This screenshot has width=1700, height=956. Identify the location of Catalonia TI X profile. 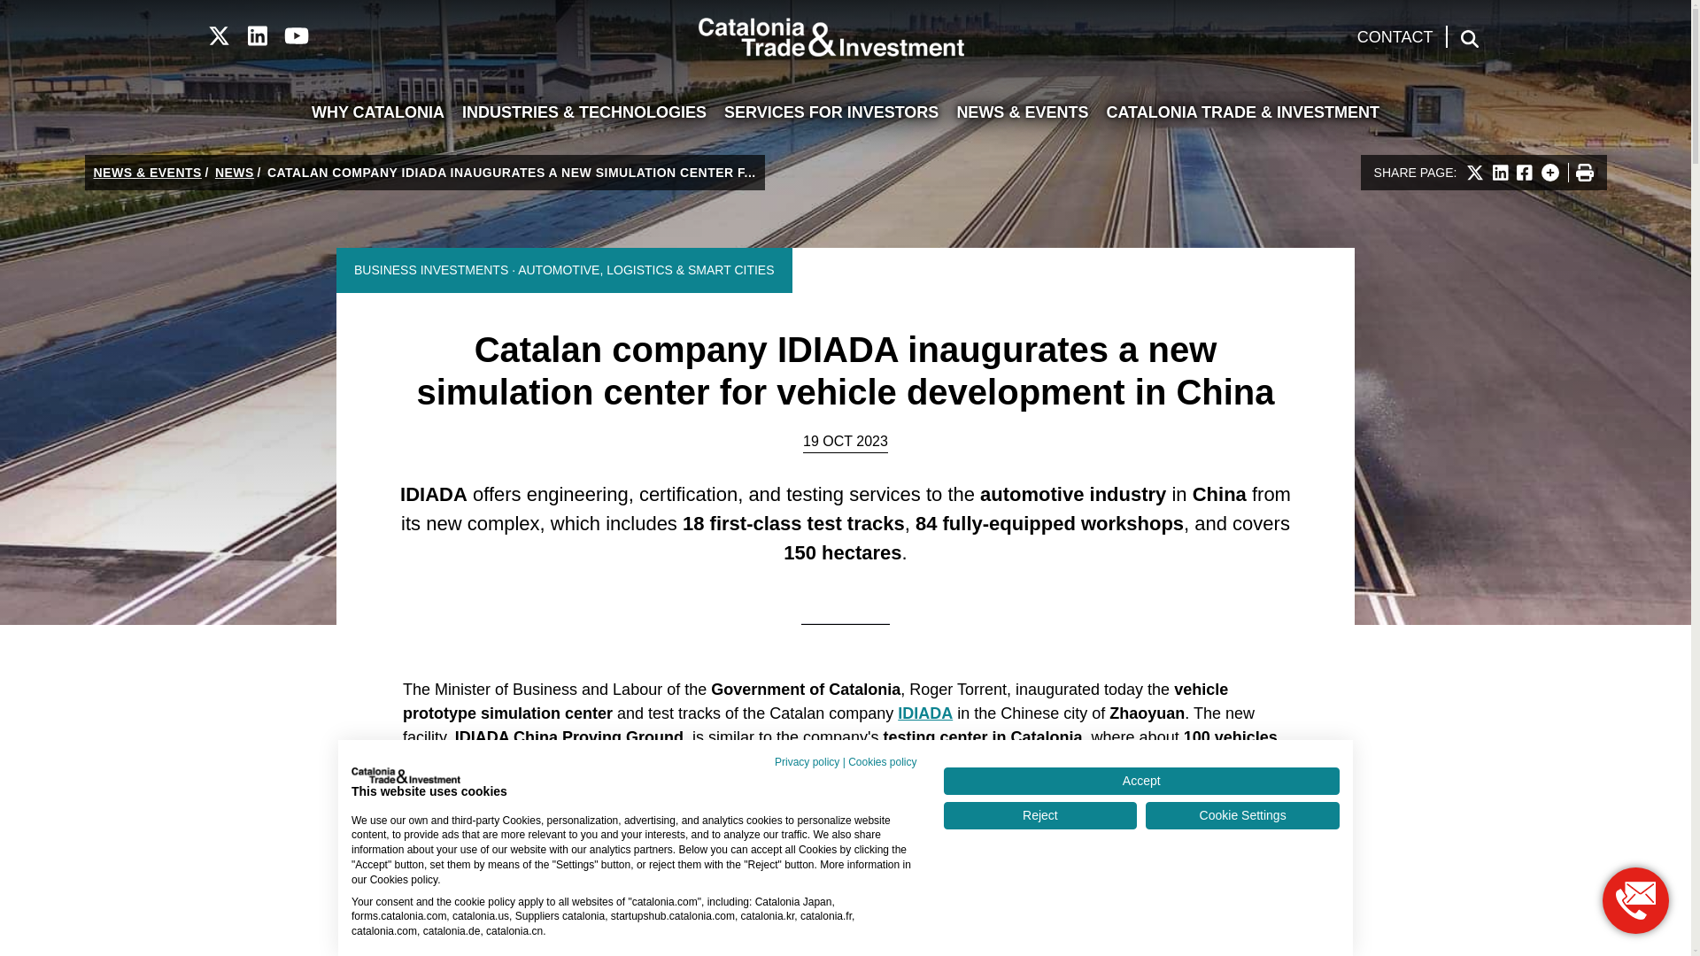
(218, 36).